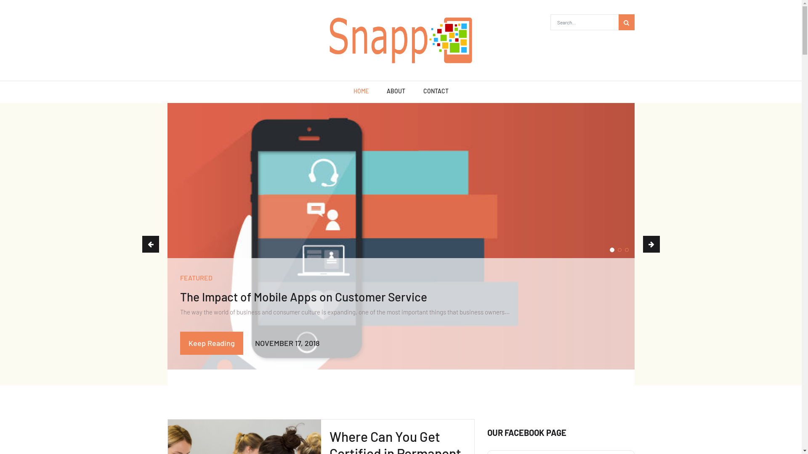  What do you see at coordinates (612, 250) in the screenshot?
I see `1` at bounding box center [612, 250].